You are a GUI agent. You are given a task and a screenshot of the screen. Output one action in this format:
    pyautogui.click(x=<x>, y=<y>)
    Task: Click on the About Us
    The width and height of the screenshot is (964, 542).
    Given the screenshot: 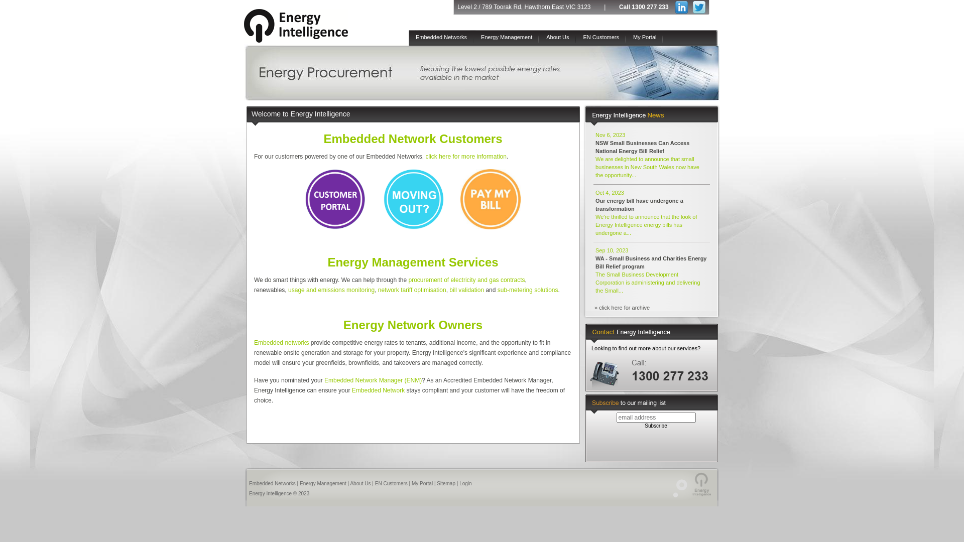 What is the action you would take?
    pyautogui.click(x=557, y=39)
    